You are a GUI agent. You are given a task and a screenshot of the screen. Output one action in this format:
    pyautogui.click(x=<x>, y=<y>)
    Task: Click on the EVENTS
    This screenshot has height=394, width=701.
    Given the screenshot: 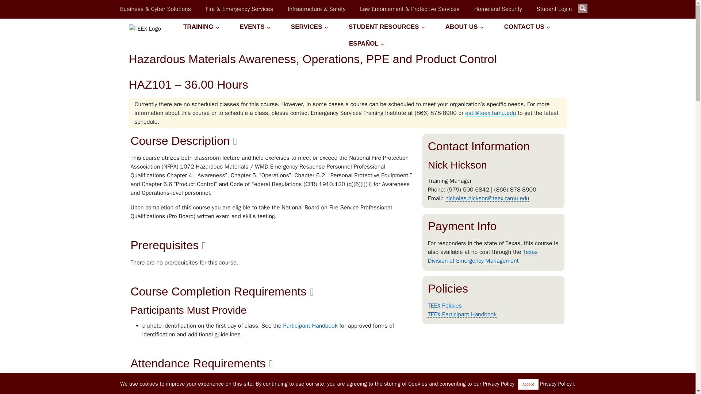 What is the action you would take?
    pyautogui.click(x=255, y=27)
    